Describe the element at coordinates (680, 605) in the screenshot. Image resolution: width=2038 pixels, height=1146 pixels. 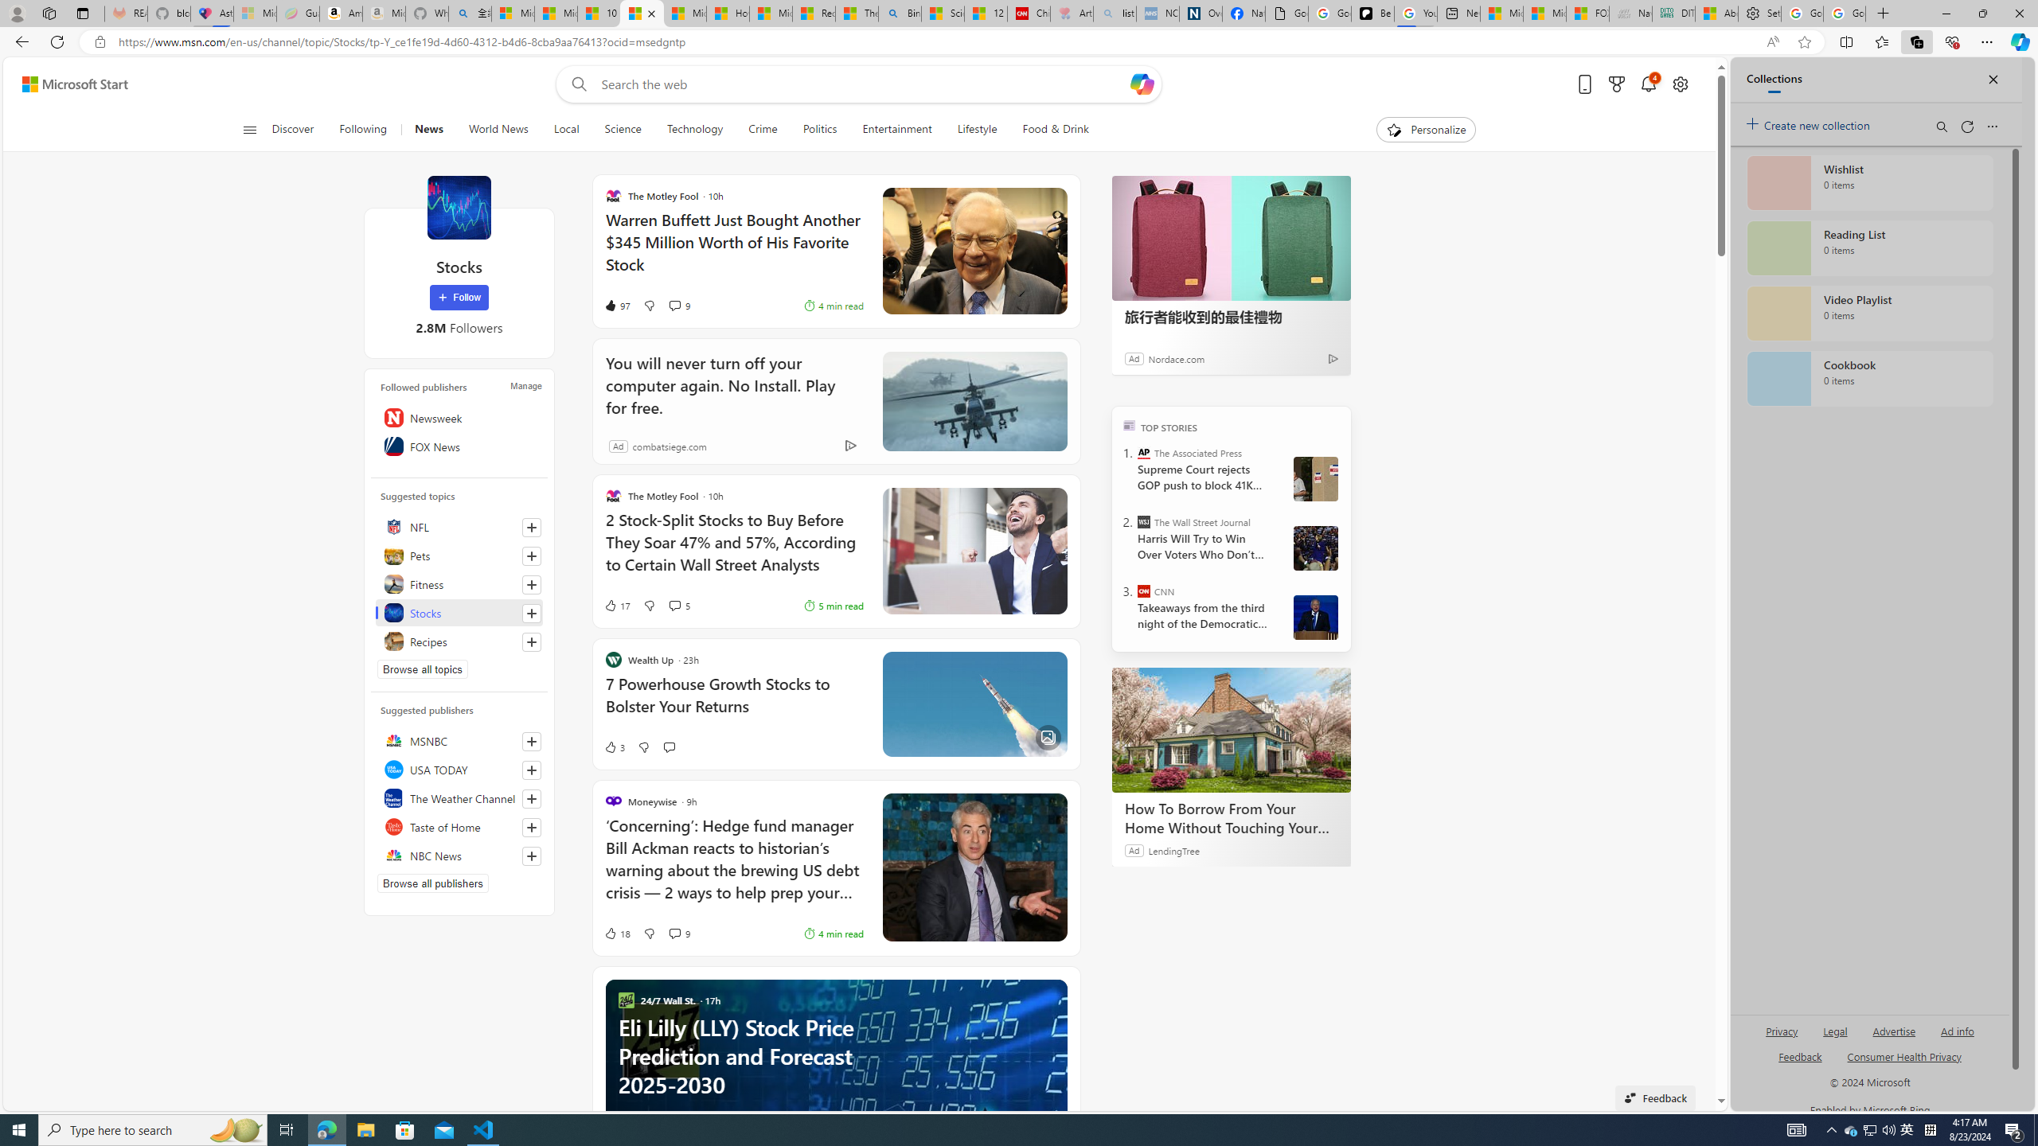
I see `View comments 5 Comment` at that location.